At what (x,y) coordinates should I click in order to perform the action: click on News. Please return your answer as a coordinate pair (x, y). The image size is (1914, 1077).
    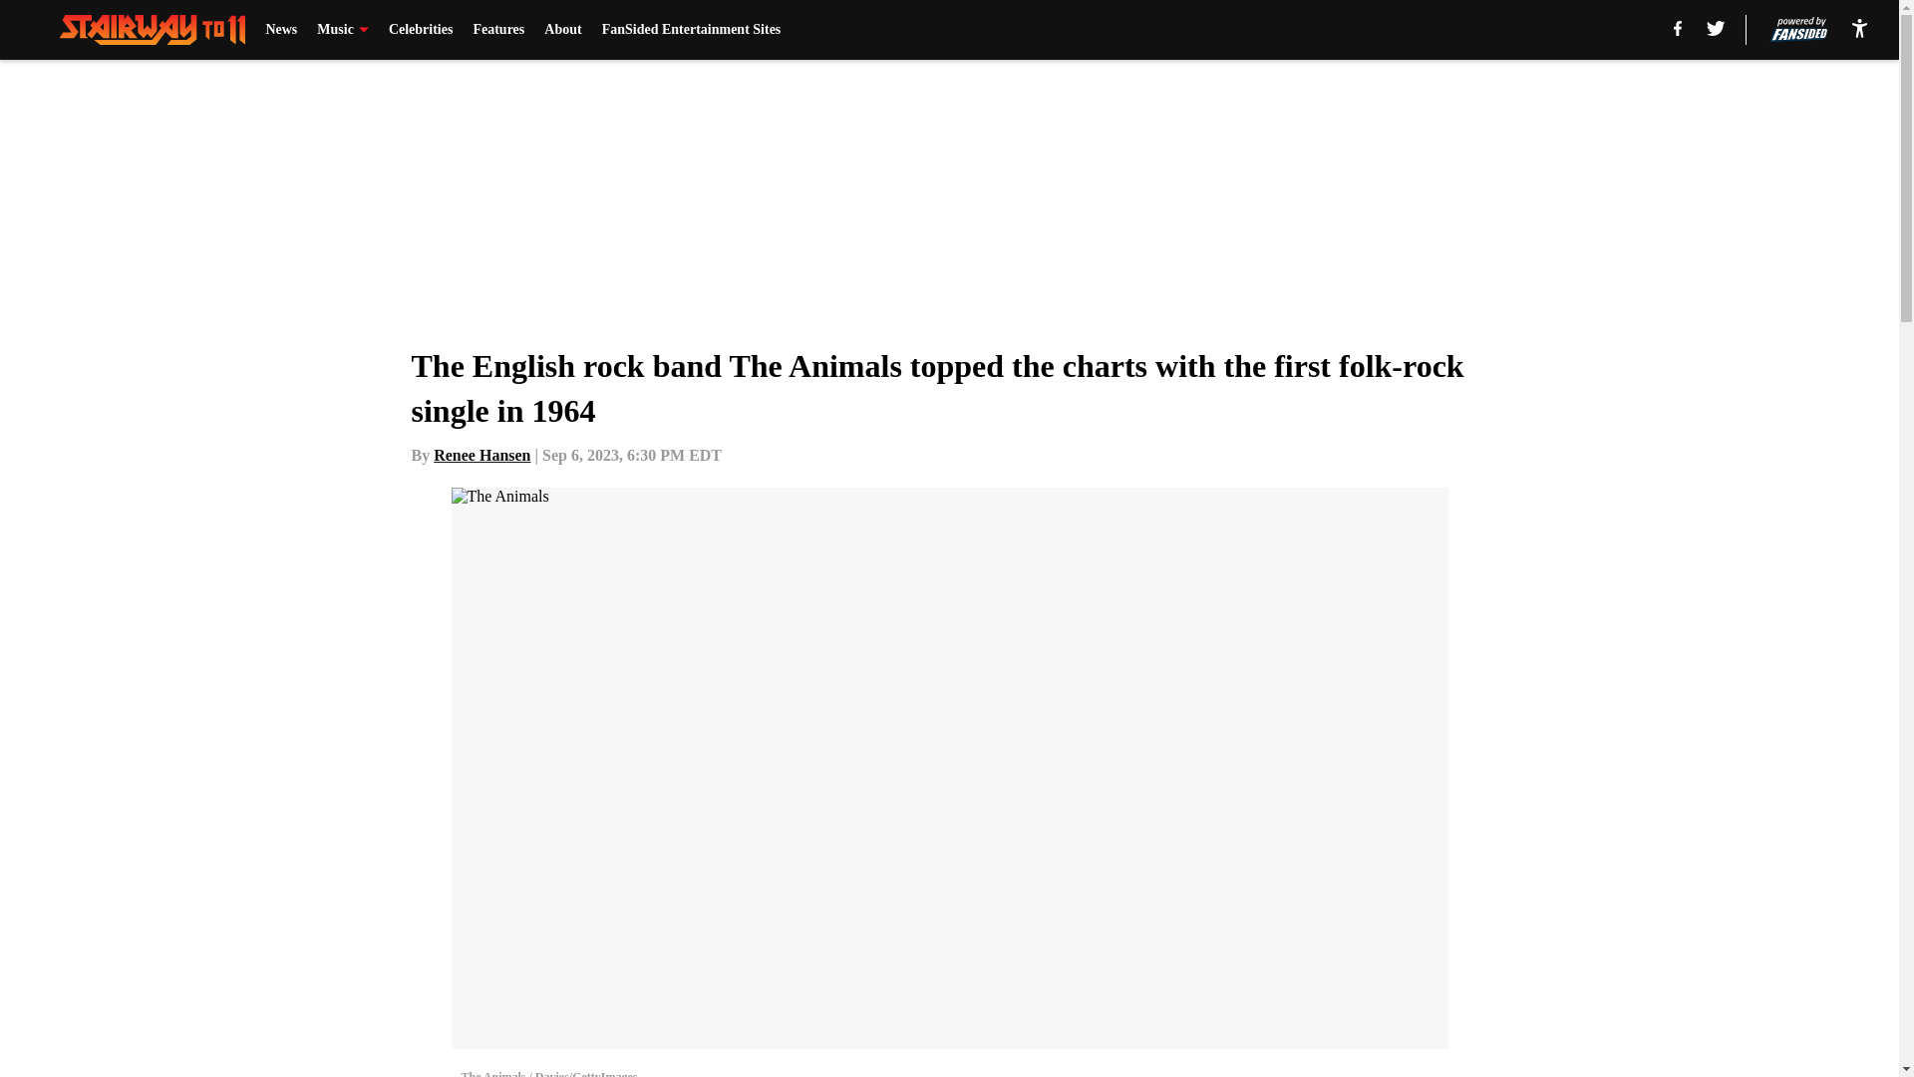
    Looking at the image, I should click on (281, 30).